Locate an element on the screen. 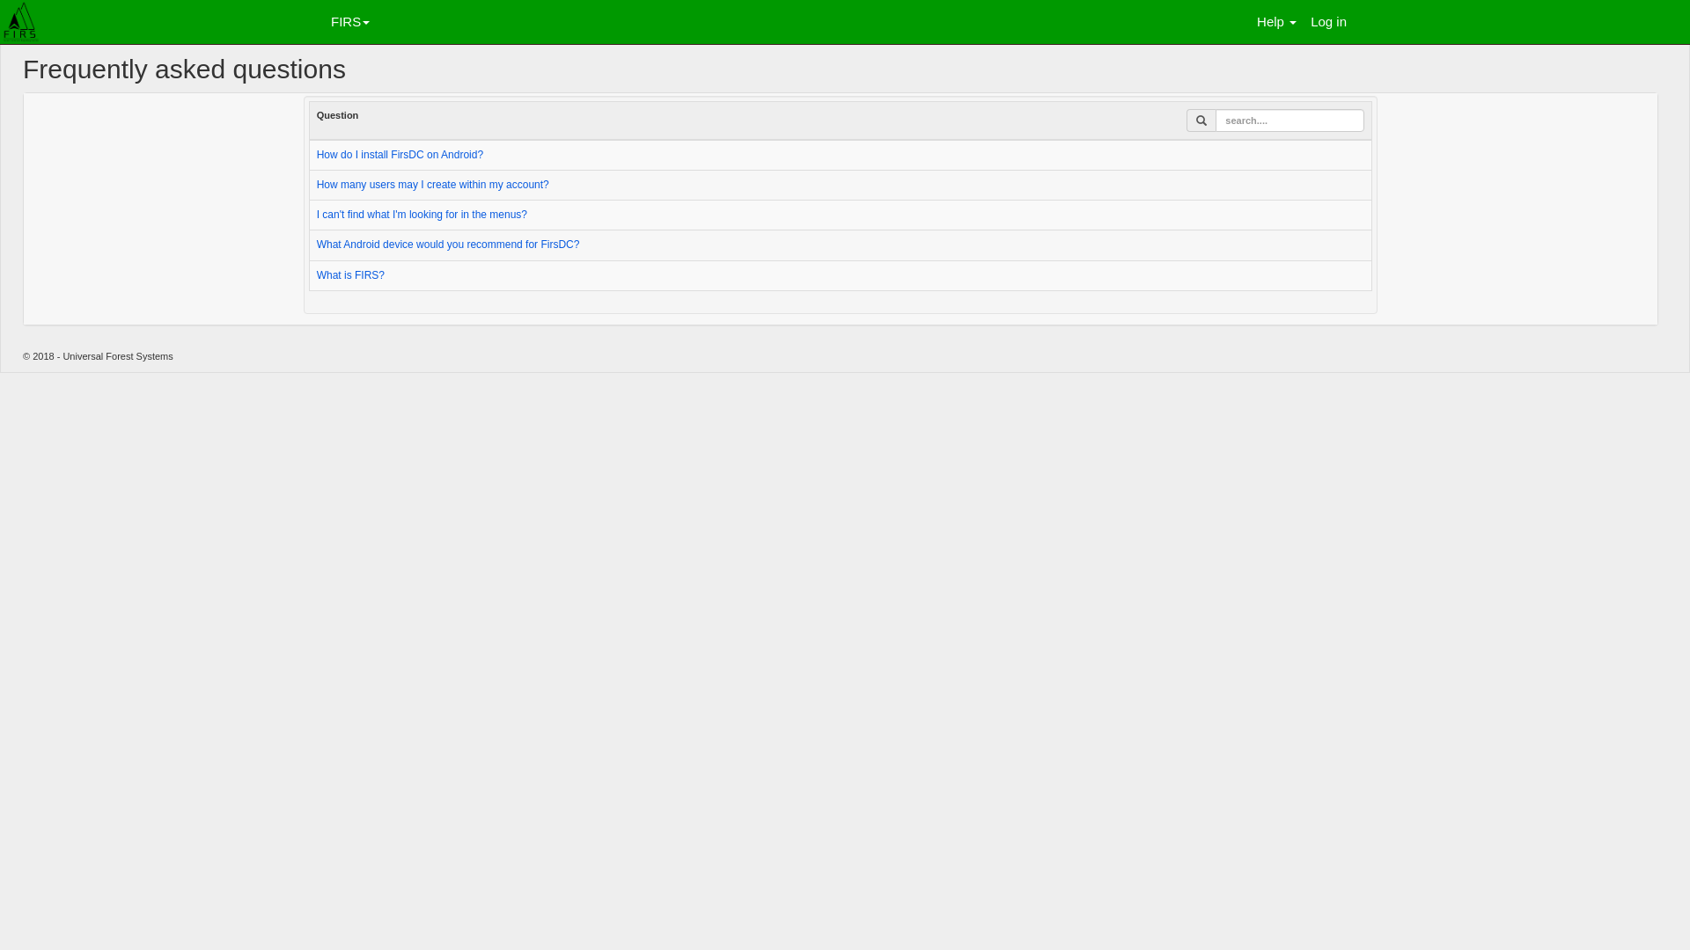  I can't find what I'm looking for in the menus? is located at coordinates (422, 215).